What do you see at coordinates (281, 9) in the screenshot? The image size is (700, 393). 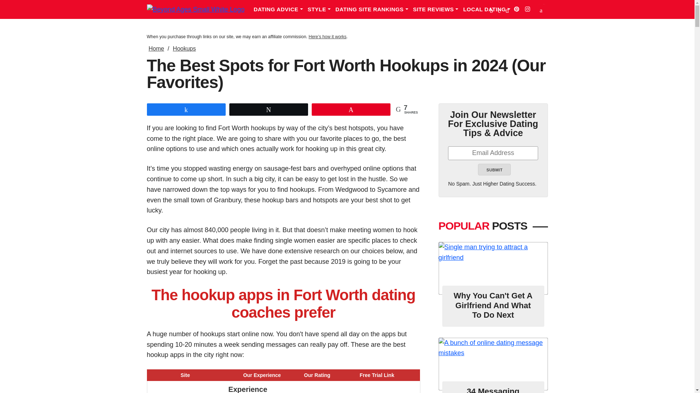 I see `DATING ADVICE` at bounding box center [281, 9].